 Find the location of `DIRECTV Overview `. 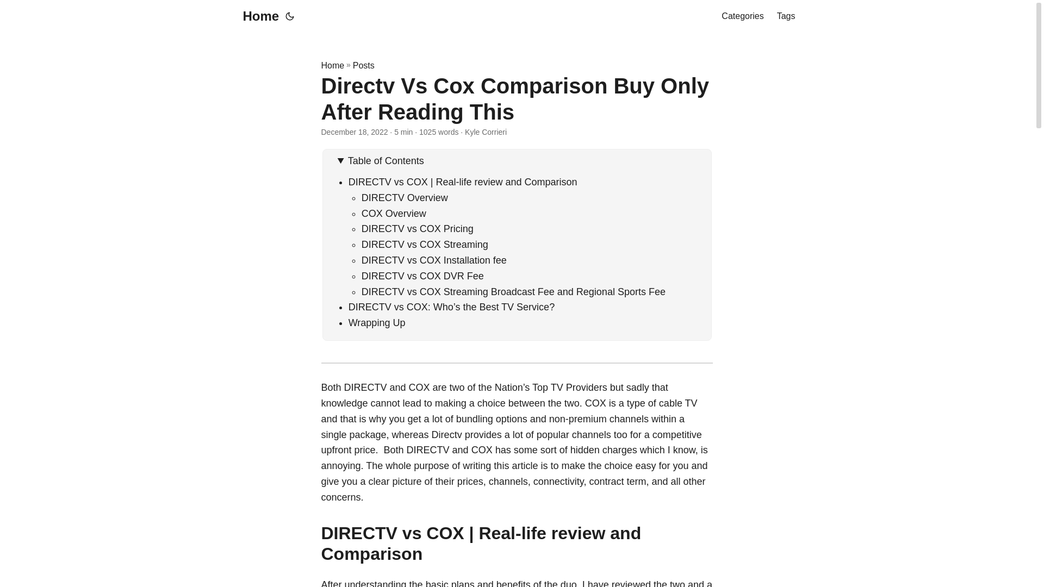

DIRECTV Overview  is located at coordinates (406, 198).